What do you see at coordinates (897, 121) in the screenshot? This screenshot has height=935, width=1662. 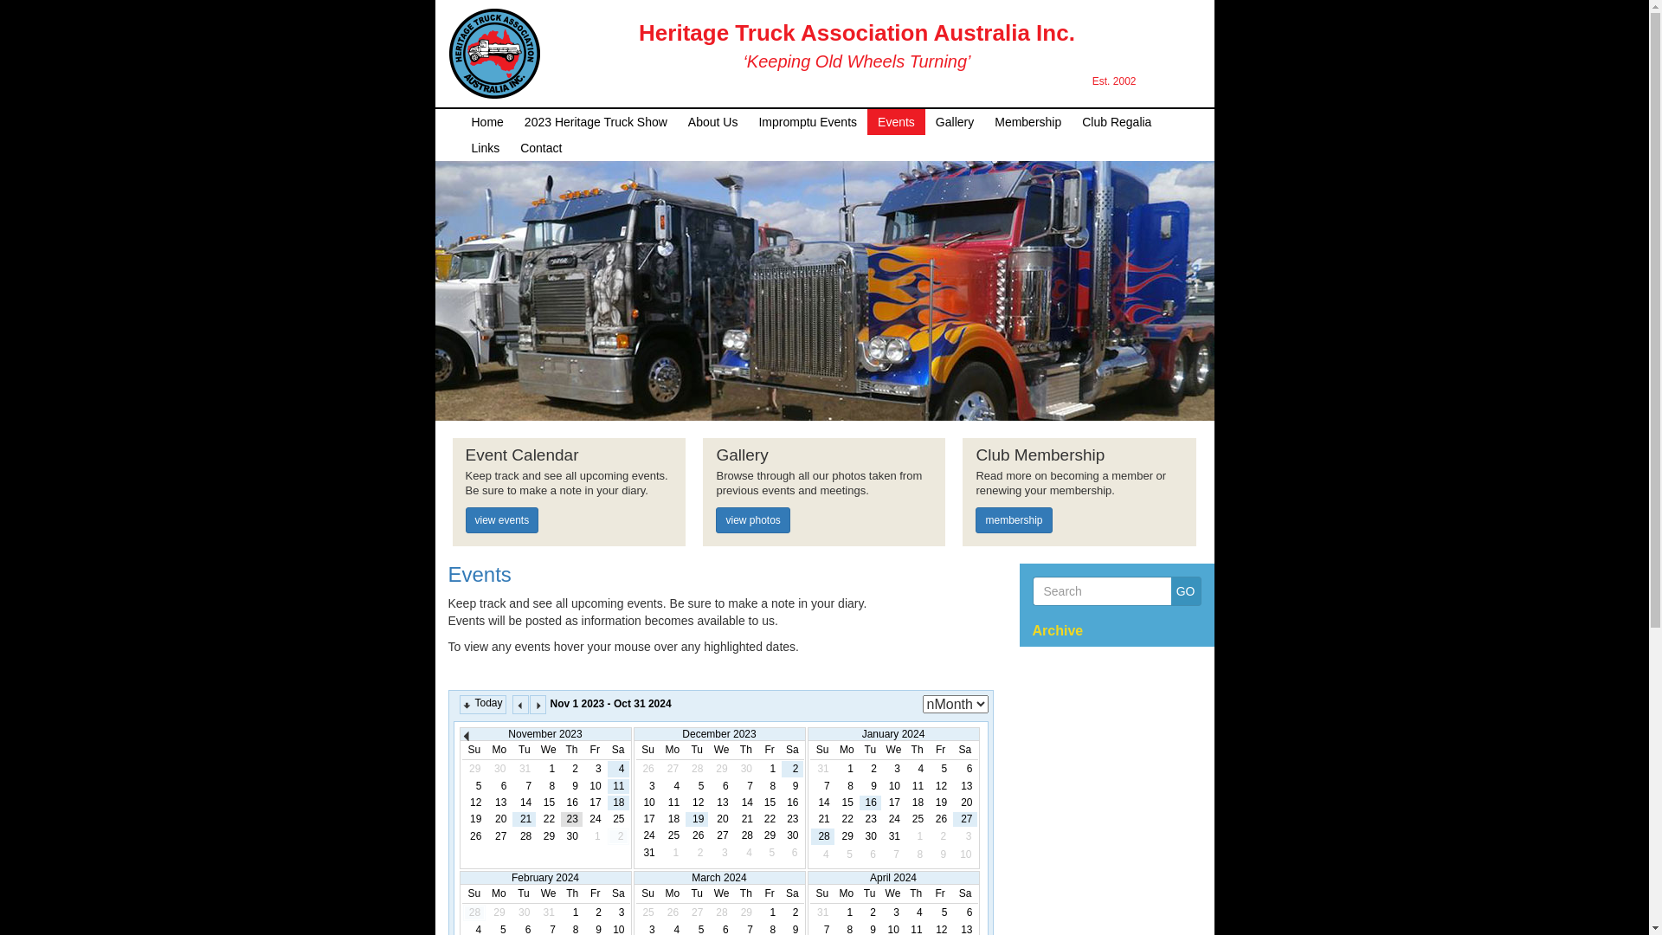 I see `Events` at bounding box center [897, 121].